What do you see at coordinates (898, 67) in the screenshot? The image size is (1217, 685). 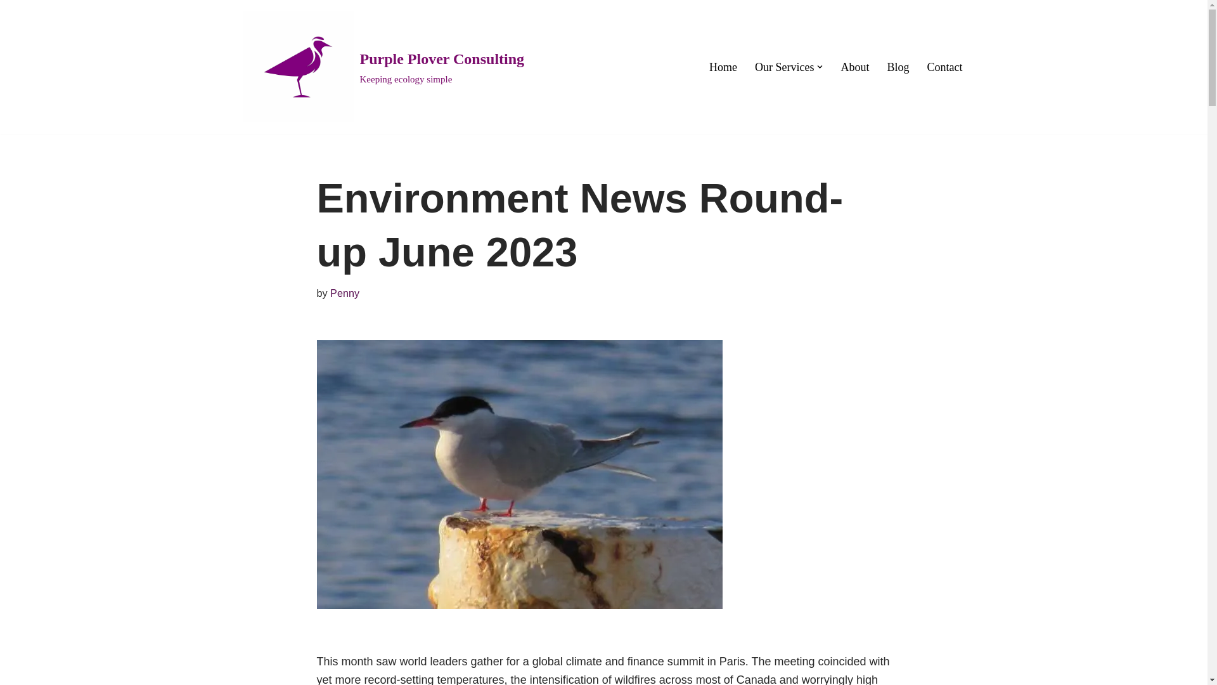 I see `Home` at bounding box center [898, 67].